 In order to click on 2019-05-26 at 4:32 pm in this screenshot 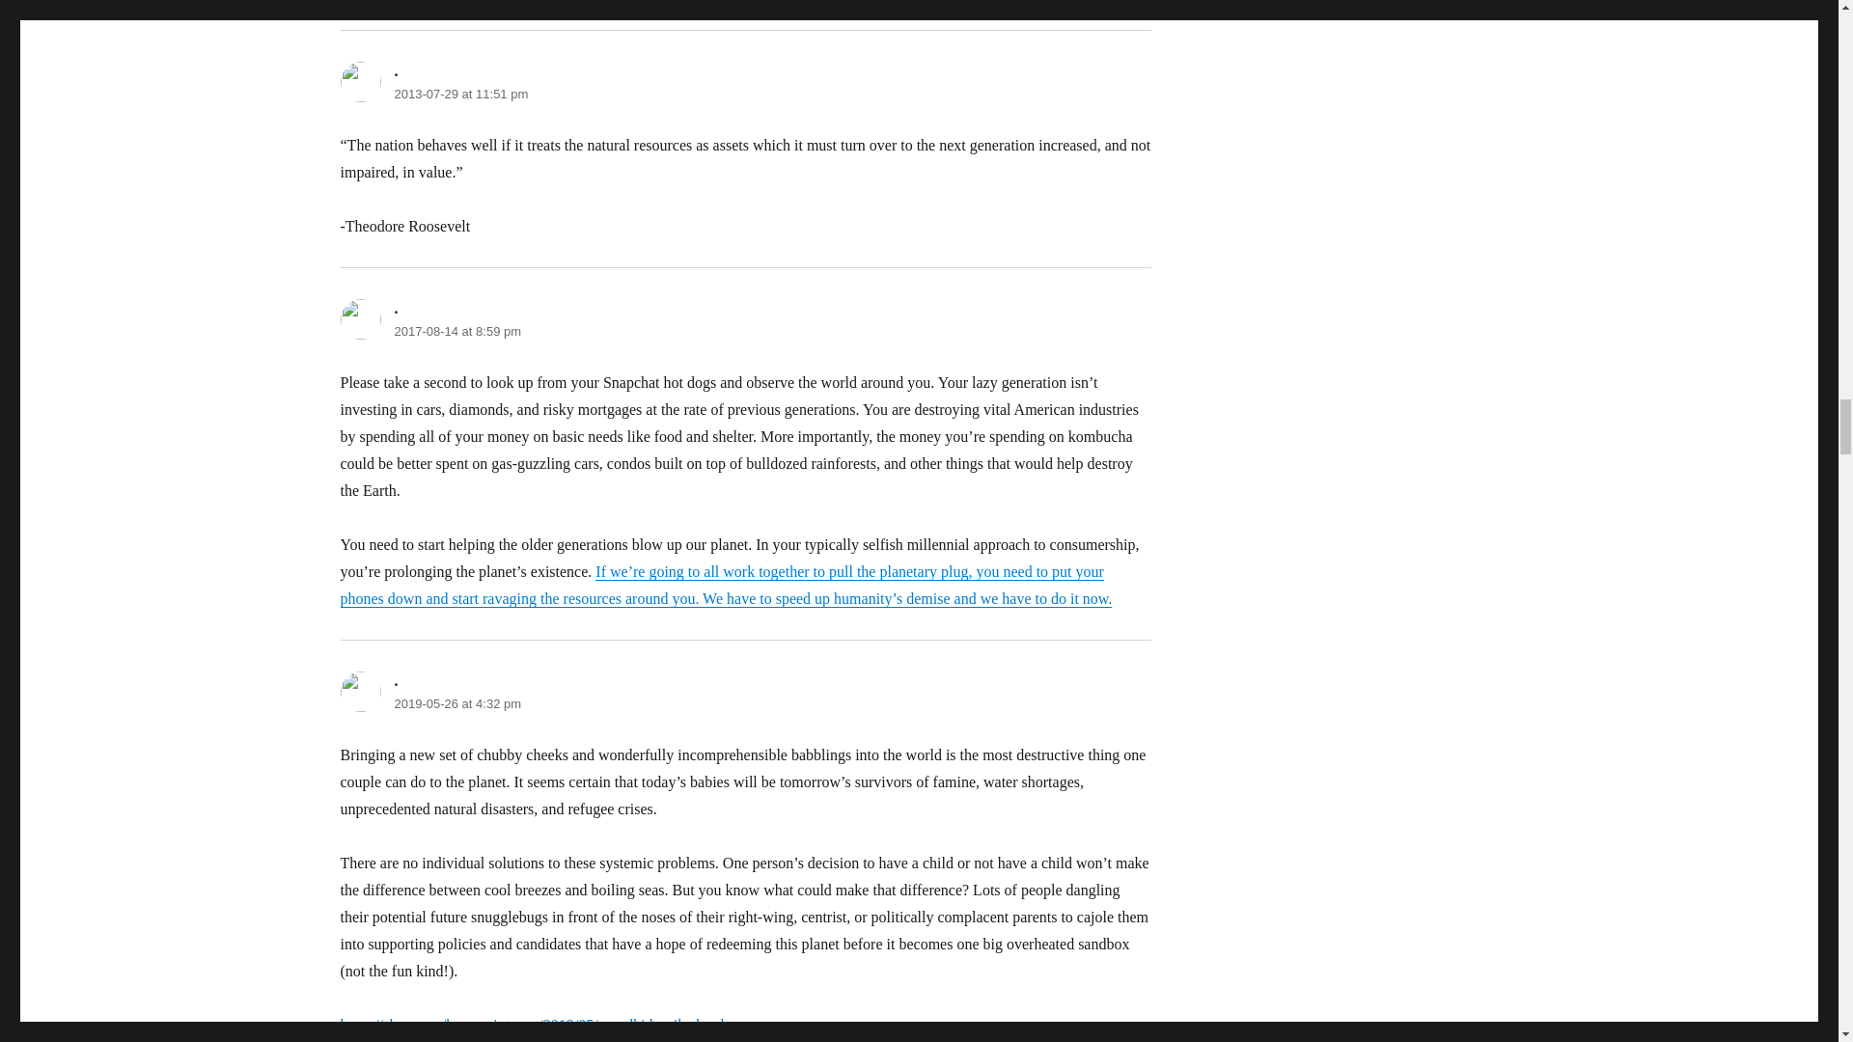, I will do `click(456, 703)`.